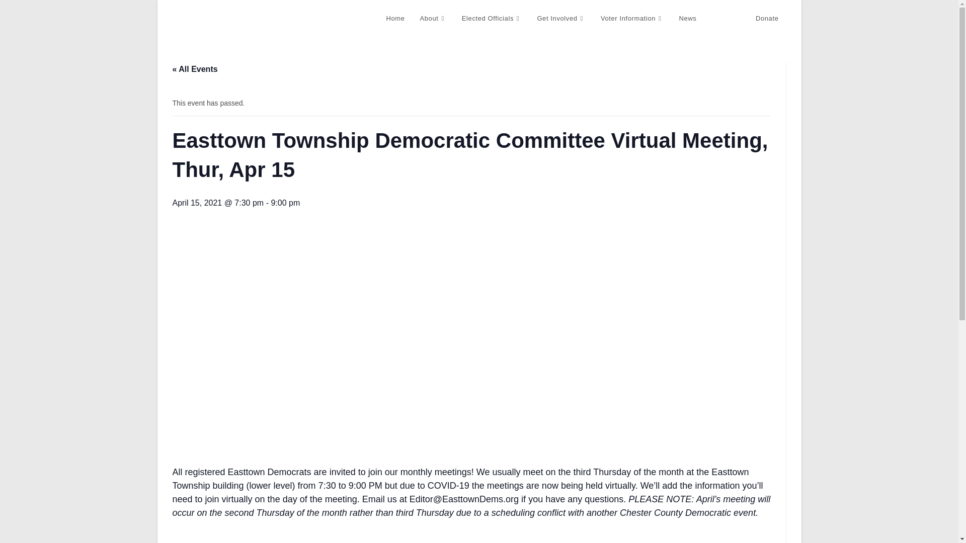 This screenshot has width=966, height=543. I want to click on Get Involved, so click(561, 19).